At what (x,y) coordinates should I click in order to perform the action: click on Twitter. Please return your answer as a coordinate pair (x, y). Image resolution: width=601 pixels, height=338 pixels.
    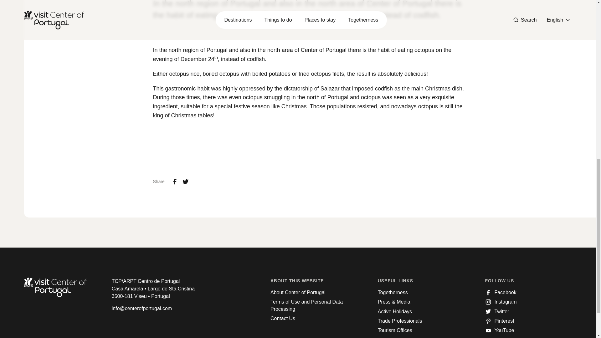
    Looking at the image, I should click on (497, 311).